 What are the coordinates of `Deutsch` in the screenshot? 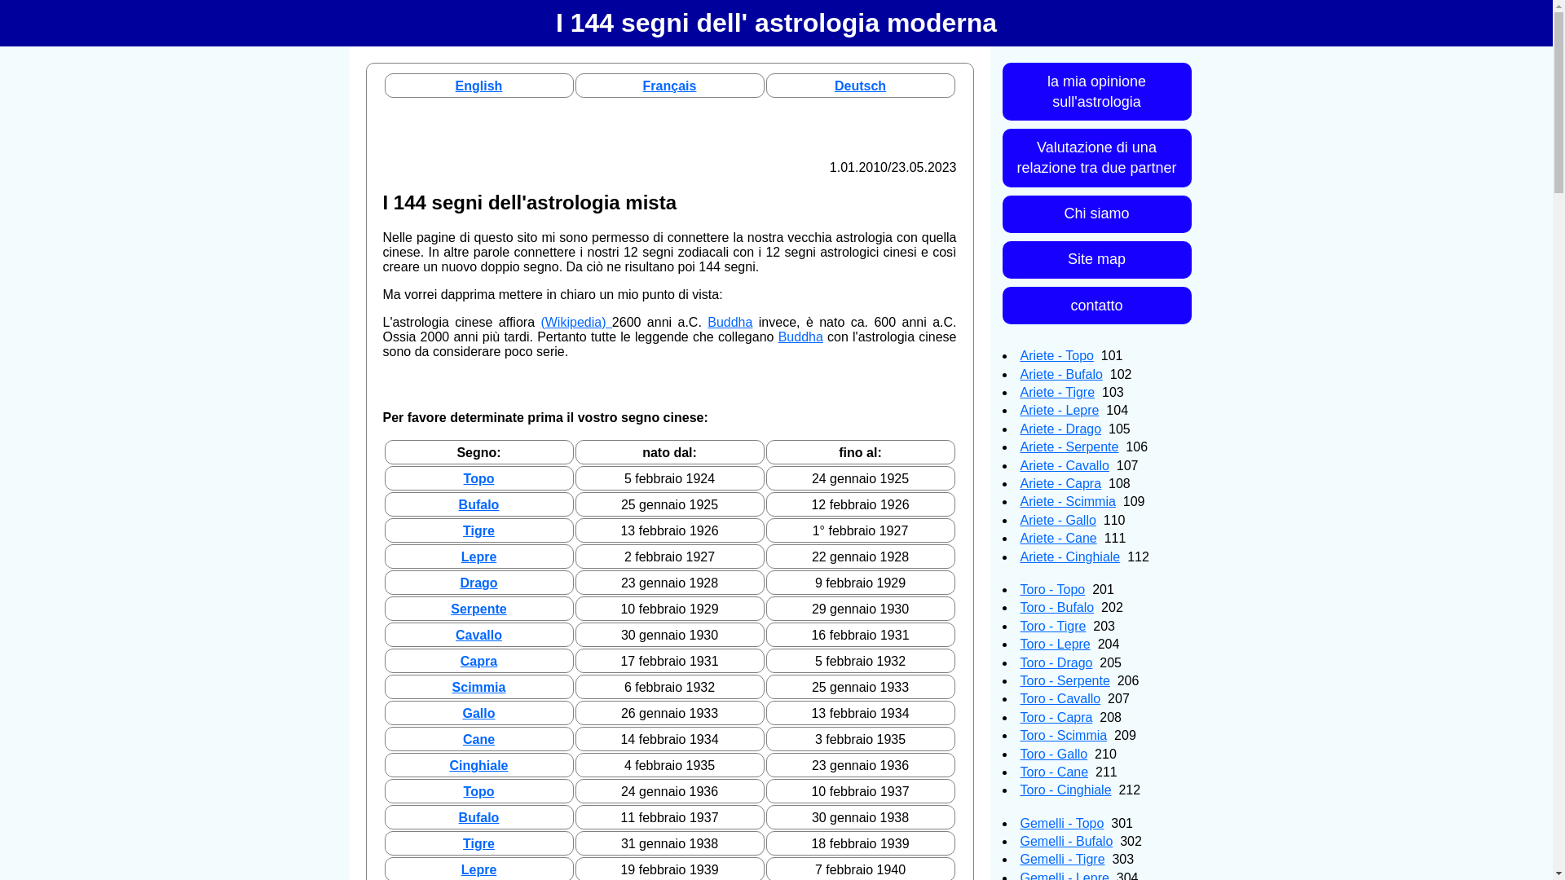 It's located at (861, 86).